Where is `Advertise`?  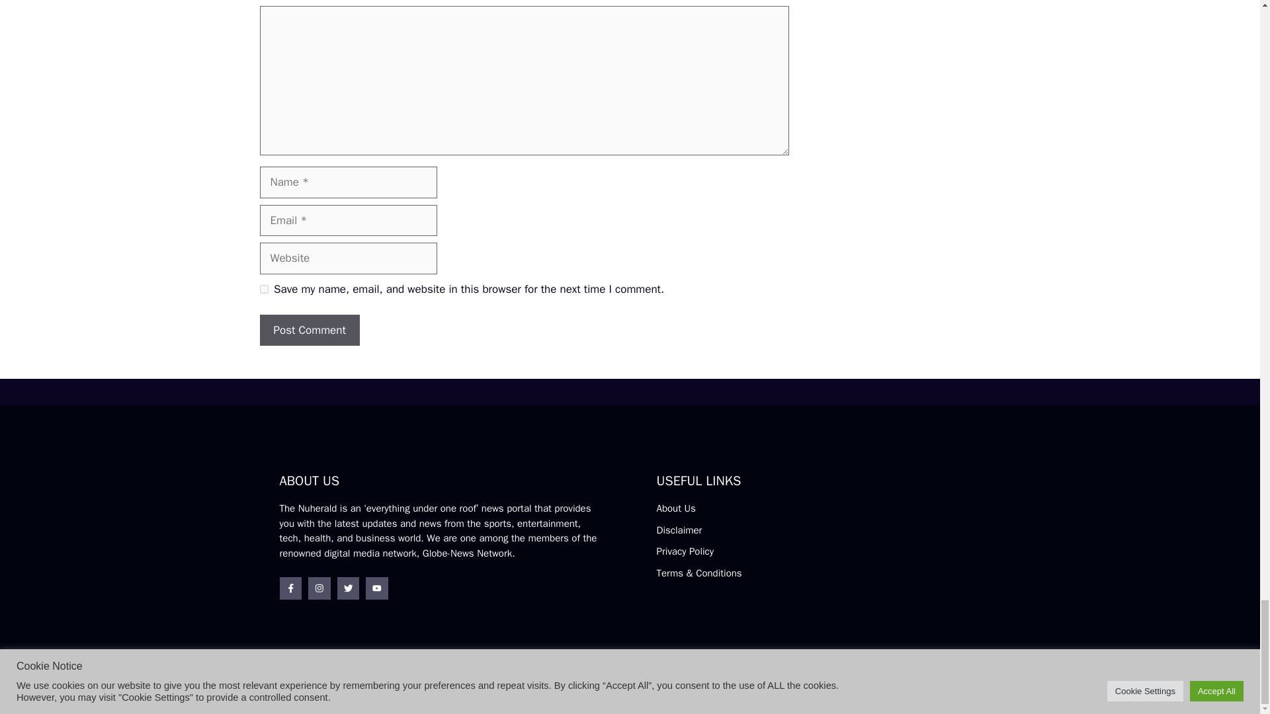
Advertise is located at coordinates (901, 689).